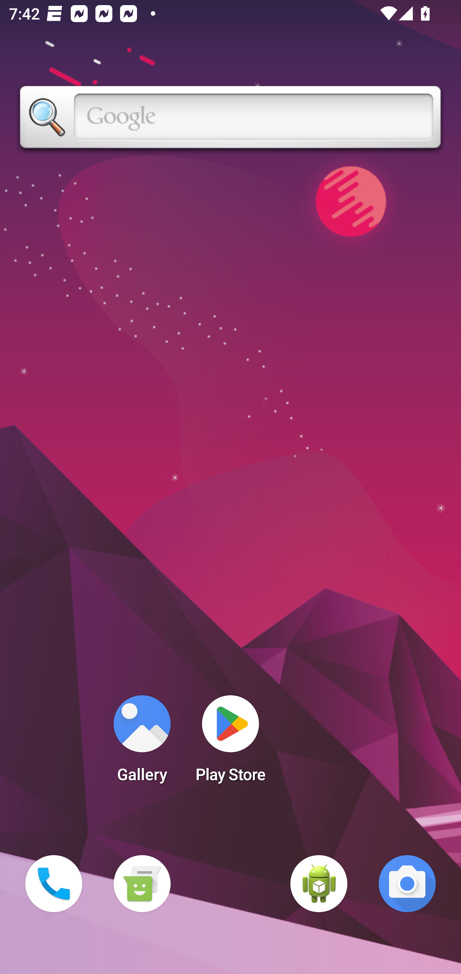 Image resolution: width=461 pixels, height=974 pixels. What do you see at coordinates (230, 743) in the screenshot?
I see `Play Store` at bounding box center [230, 743].